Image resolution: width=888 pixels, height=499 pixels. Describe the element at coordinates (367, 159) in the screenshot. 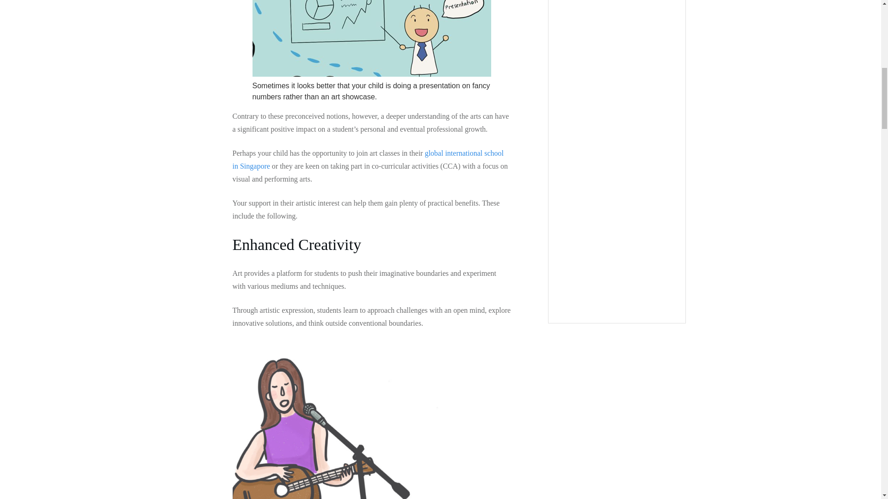

I see `global international school in Singapore` at that location.